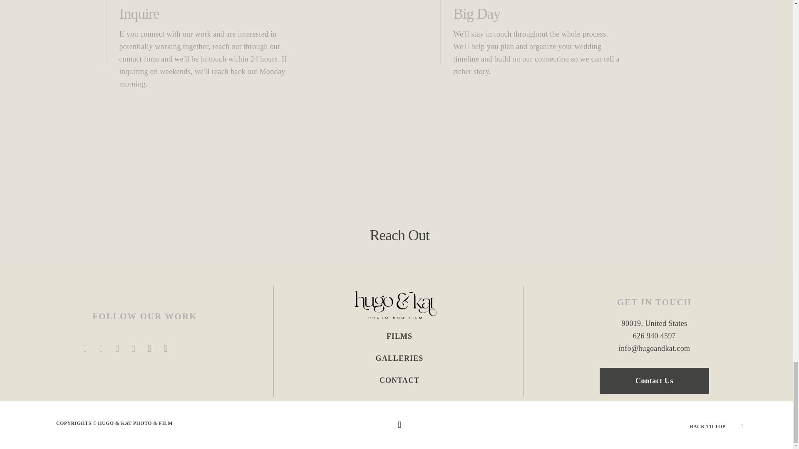  I want to click on Reach Out, so click(399, 235).